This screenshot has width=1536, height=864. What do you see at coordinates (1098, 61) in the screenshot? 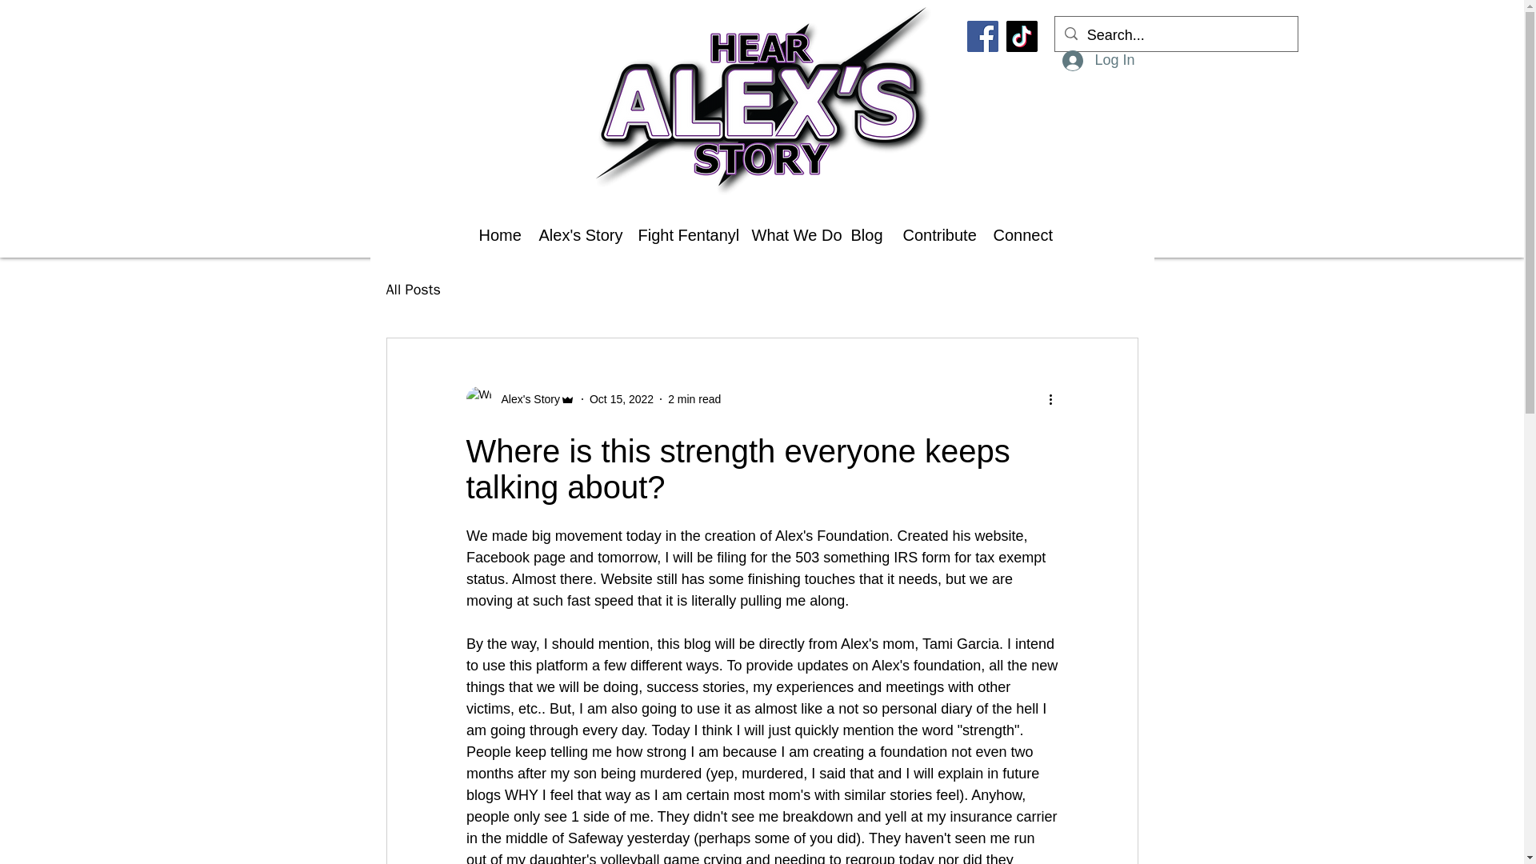
I see `Log In` at bounding box center [1098, 61].